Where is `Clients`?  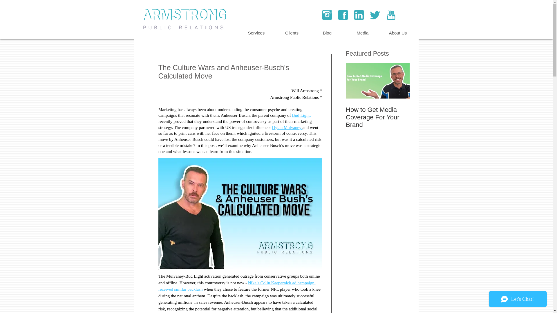
Clients is located at coordinates (291, 33).